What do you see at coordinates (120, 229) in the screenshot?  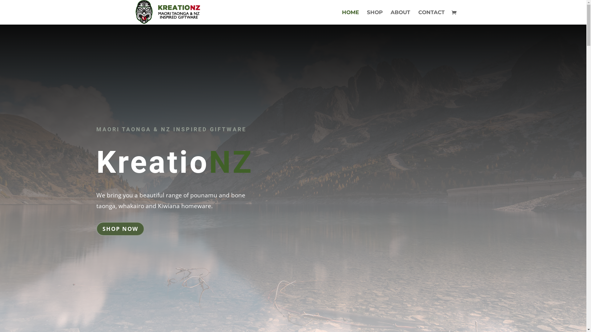 I see `SHOP NOW` at bounding box center [120, 229].